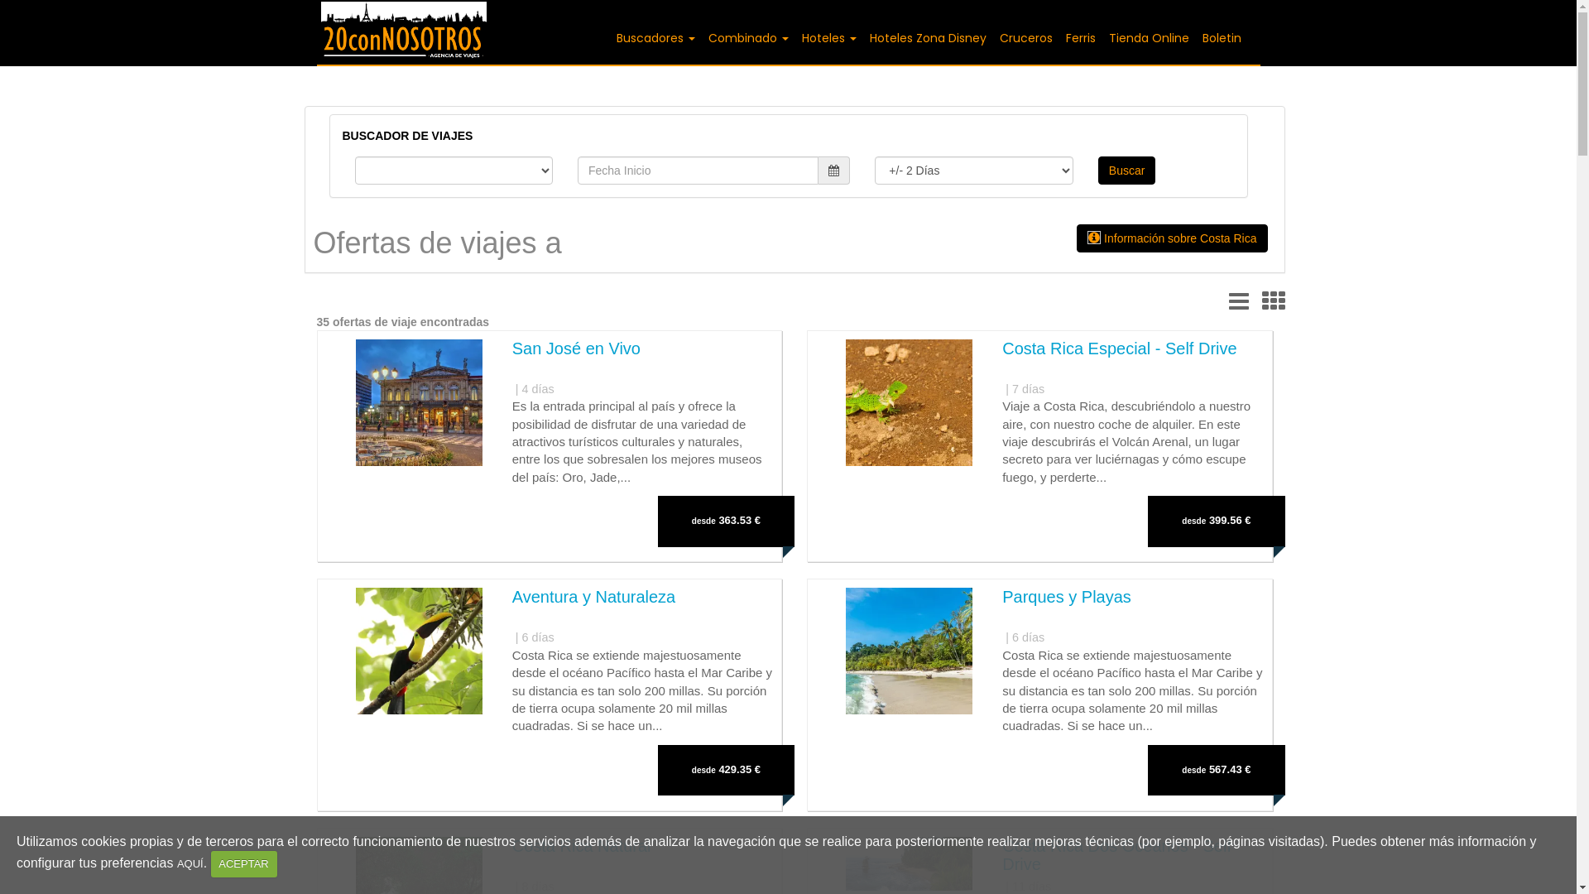 This screenshot has height=894, width=1589. I want to click on Boletin, so click(1222, 38).